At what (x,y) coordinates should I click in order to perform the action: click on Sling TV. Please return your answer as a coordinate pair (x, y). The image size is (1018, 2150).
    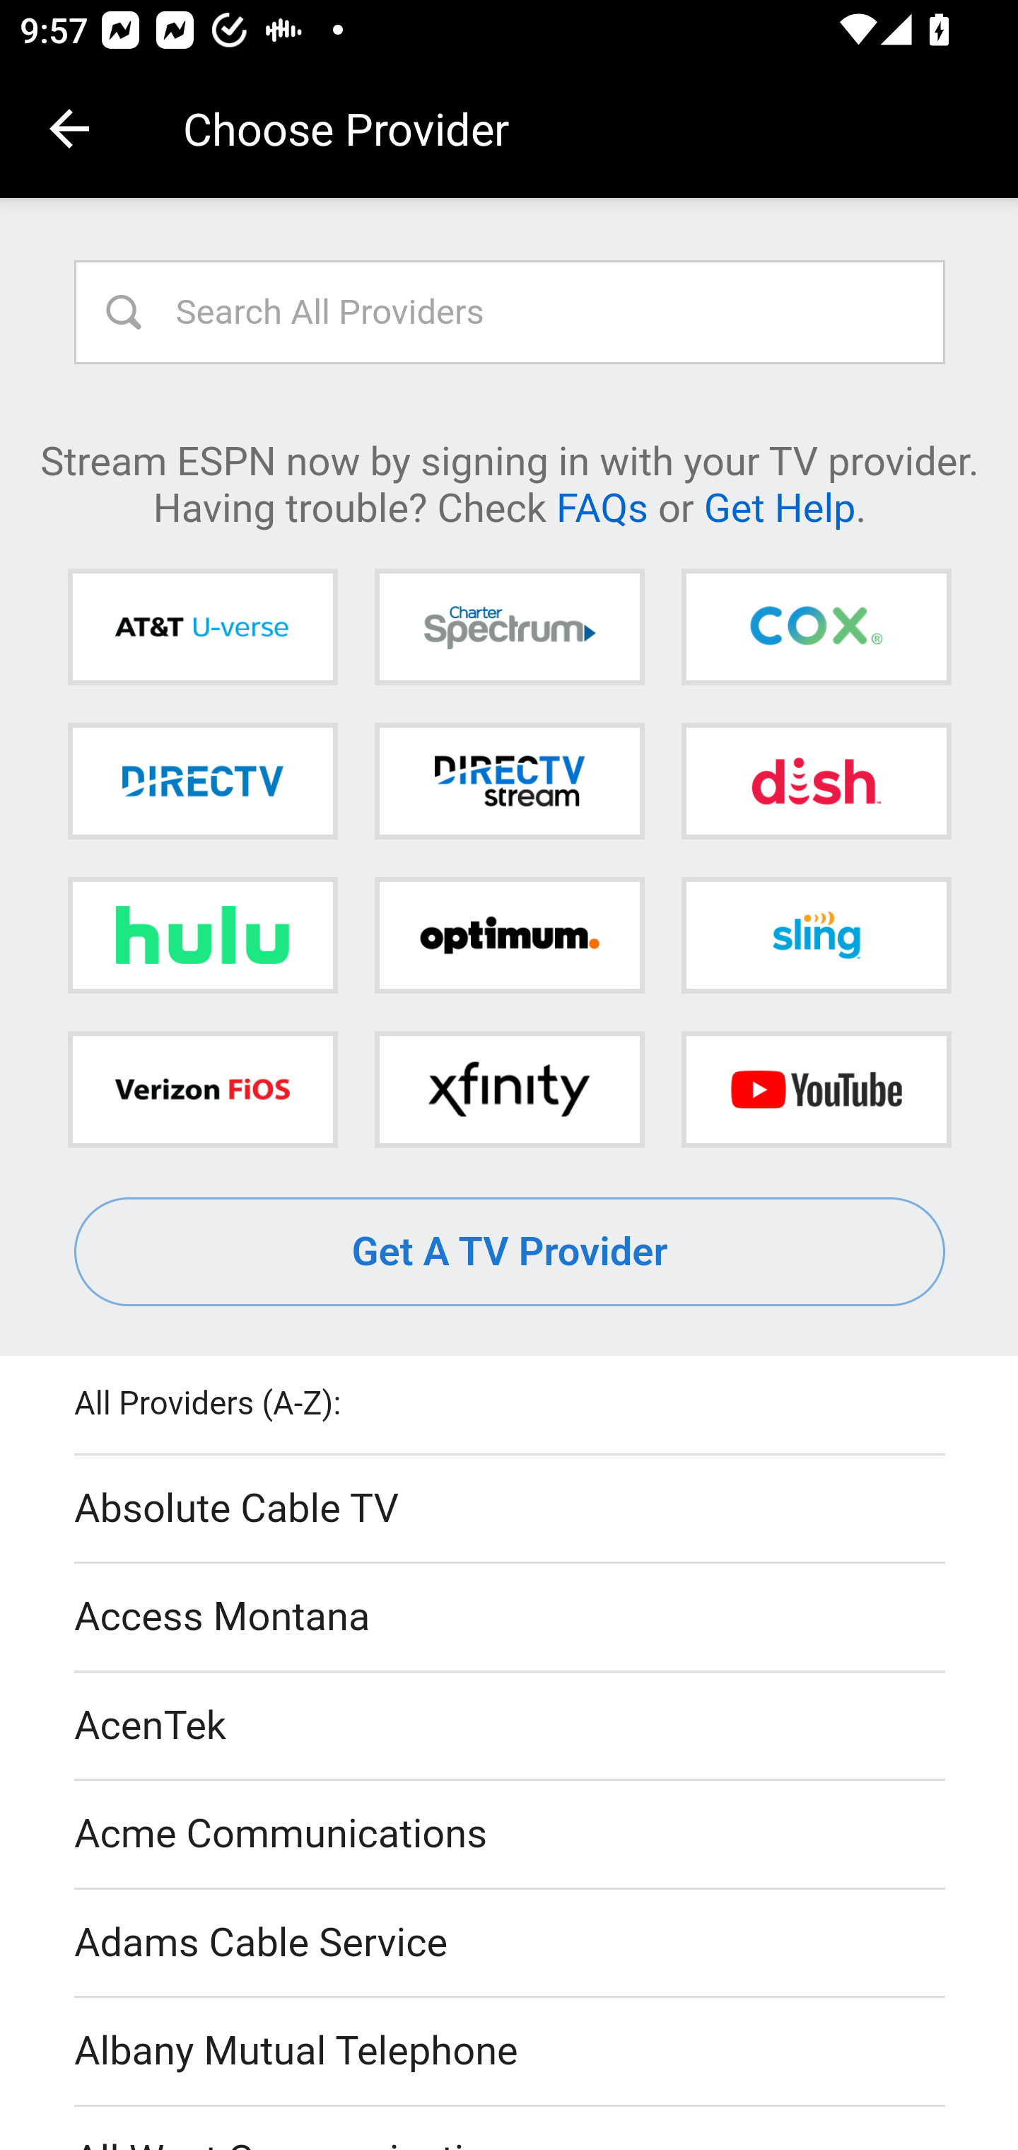
    Looking at the image, I should click on (816, 935).